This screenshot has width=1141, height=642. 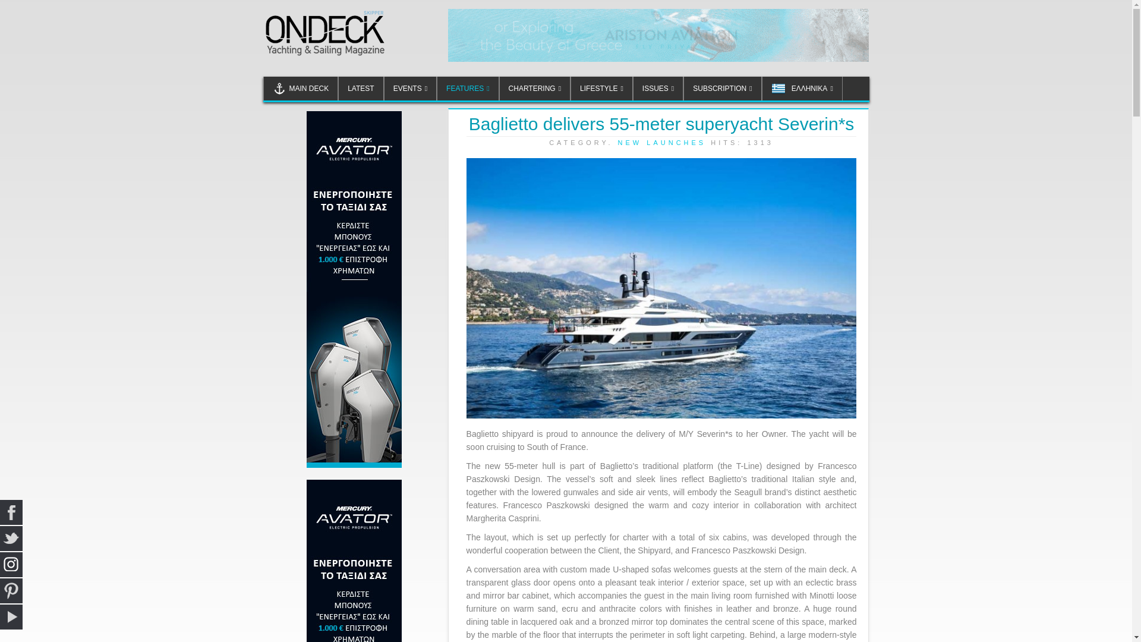 I want to click on LATEST, so click(x=360, y=88).